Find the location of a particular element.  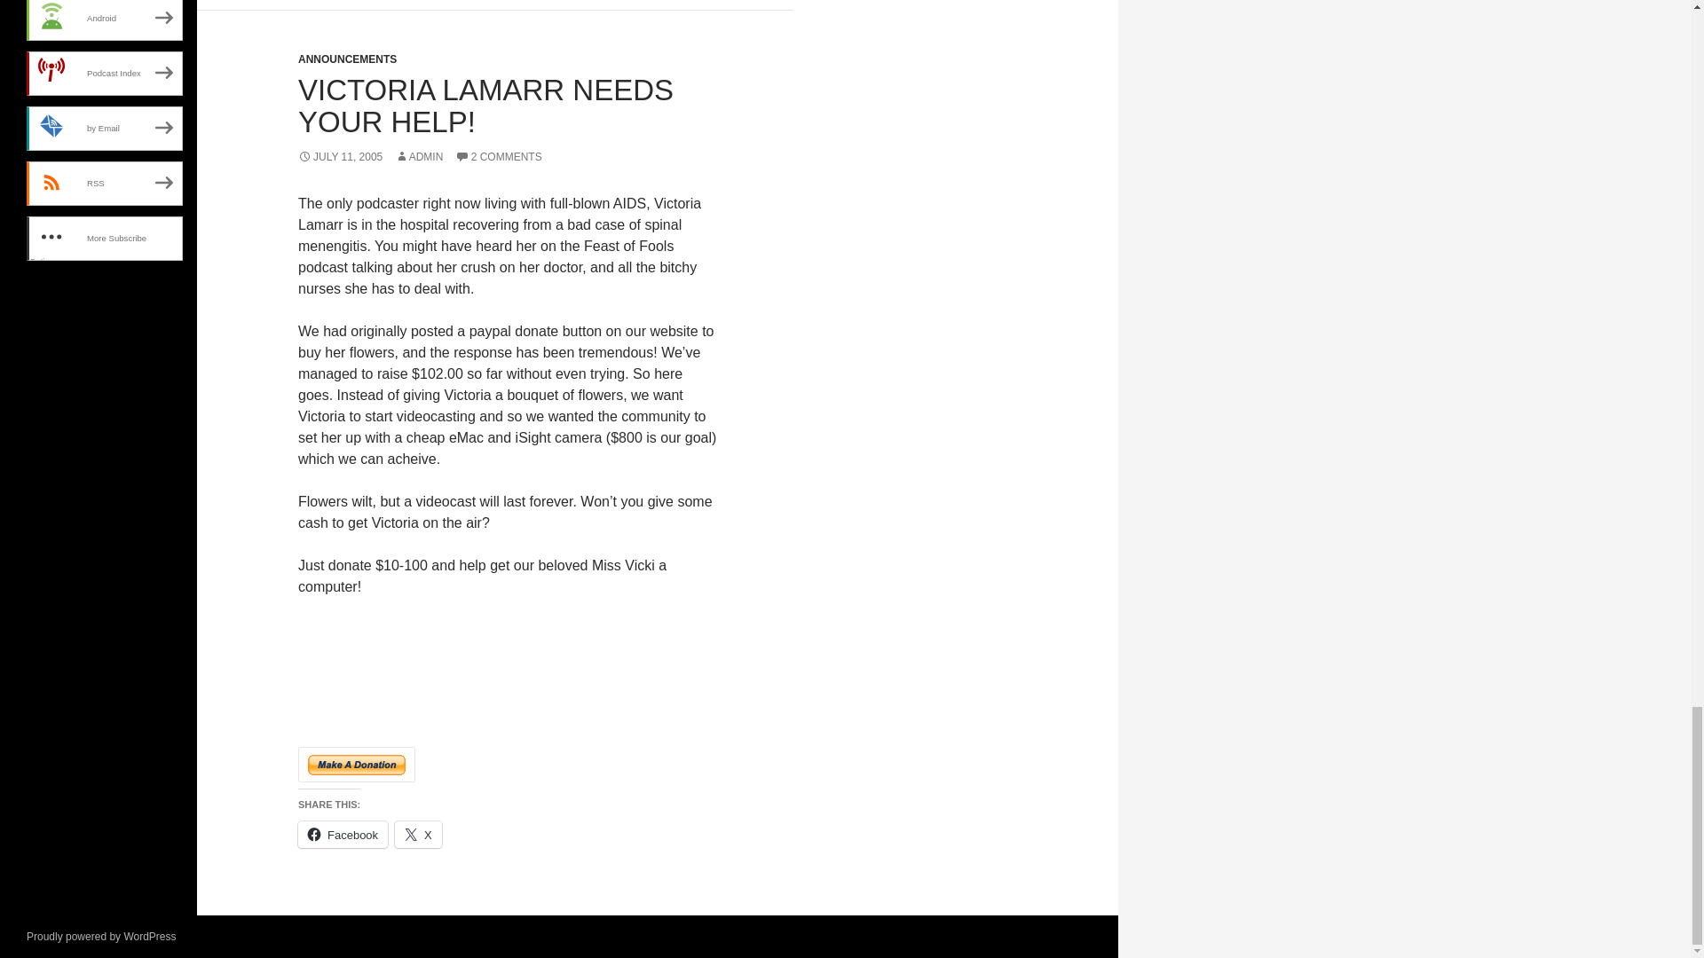

Click to share on X is located at coordinates (418, 834).